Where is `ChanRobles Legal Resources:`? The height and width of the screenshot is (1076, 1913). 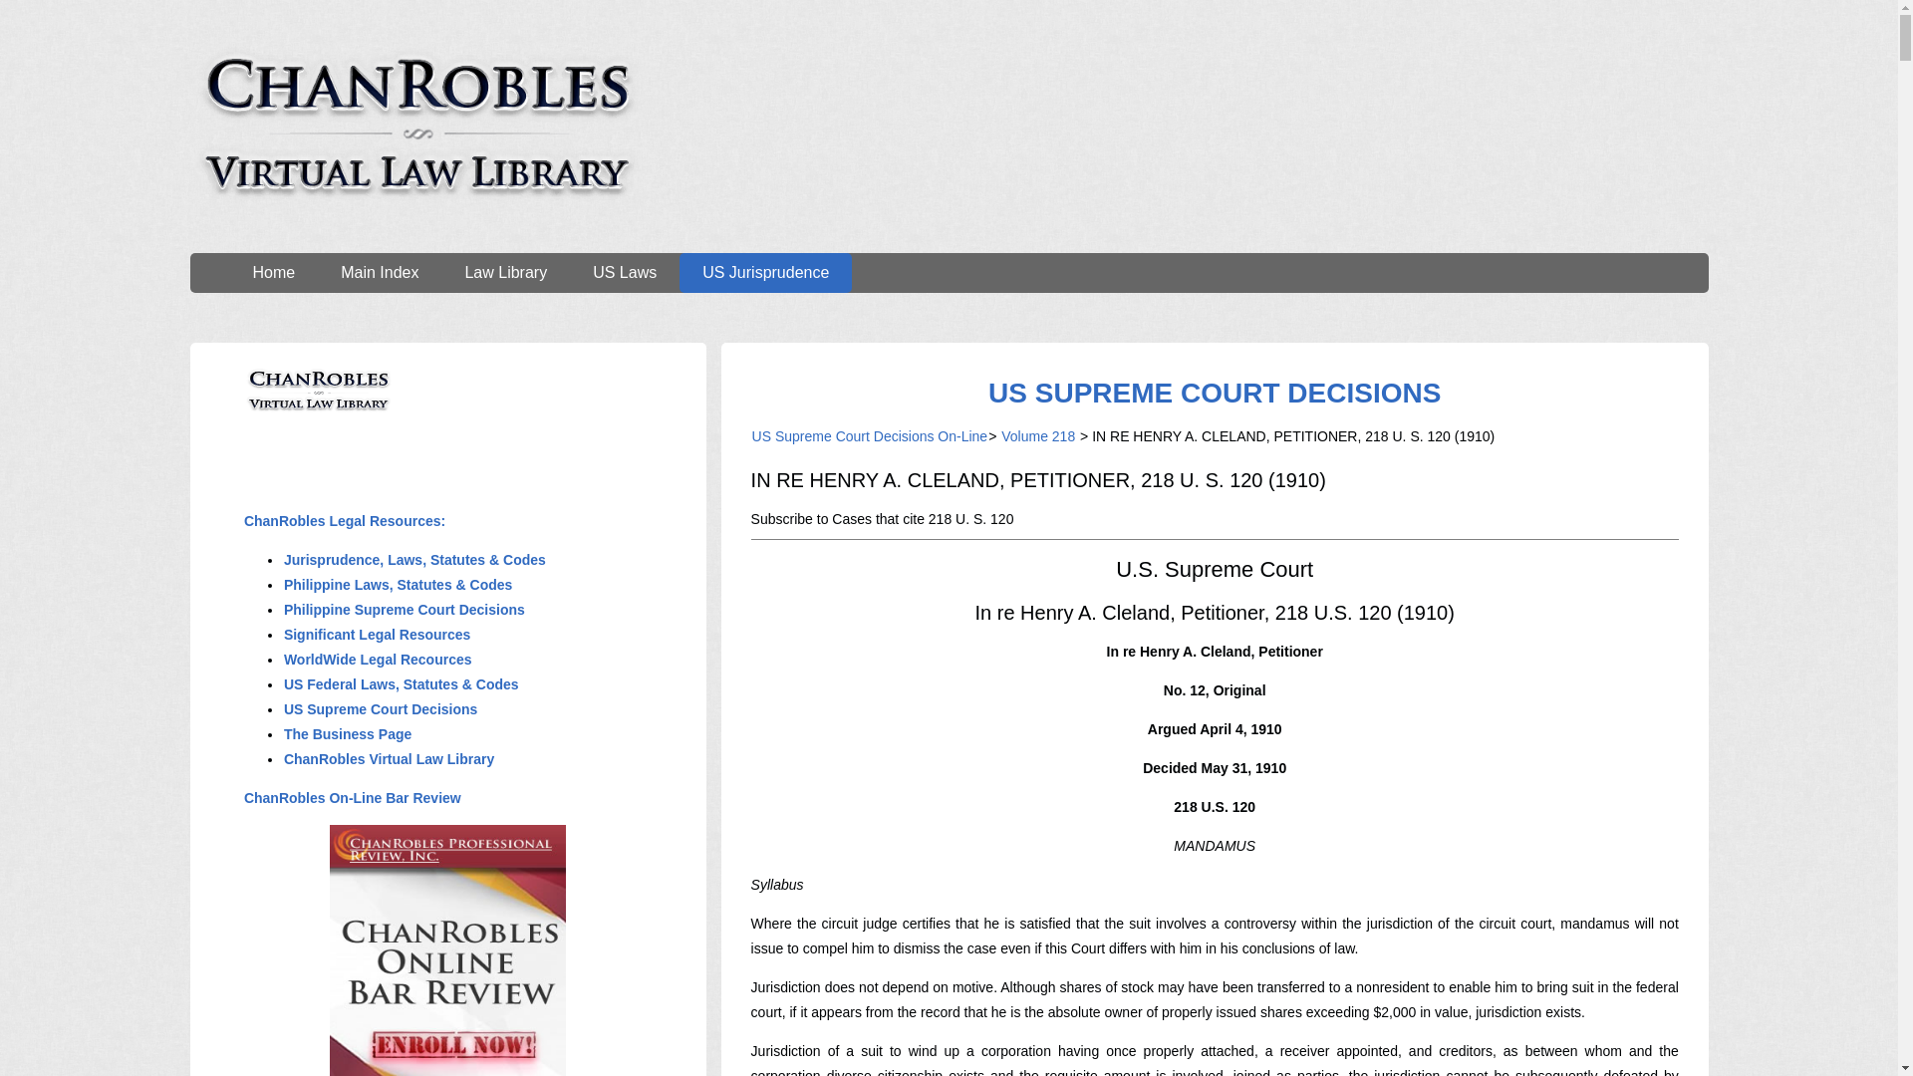 ChanRobles Legal Resources: is located at coordinates (344, 521).